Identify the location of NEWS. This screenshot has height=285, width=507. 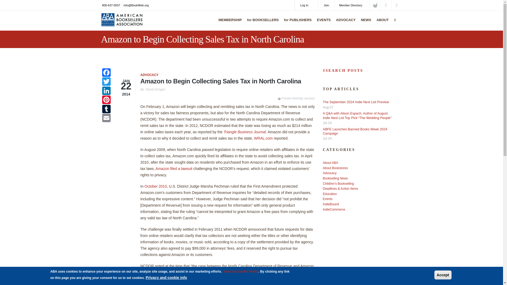
(365, 23).